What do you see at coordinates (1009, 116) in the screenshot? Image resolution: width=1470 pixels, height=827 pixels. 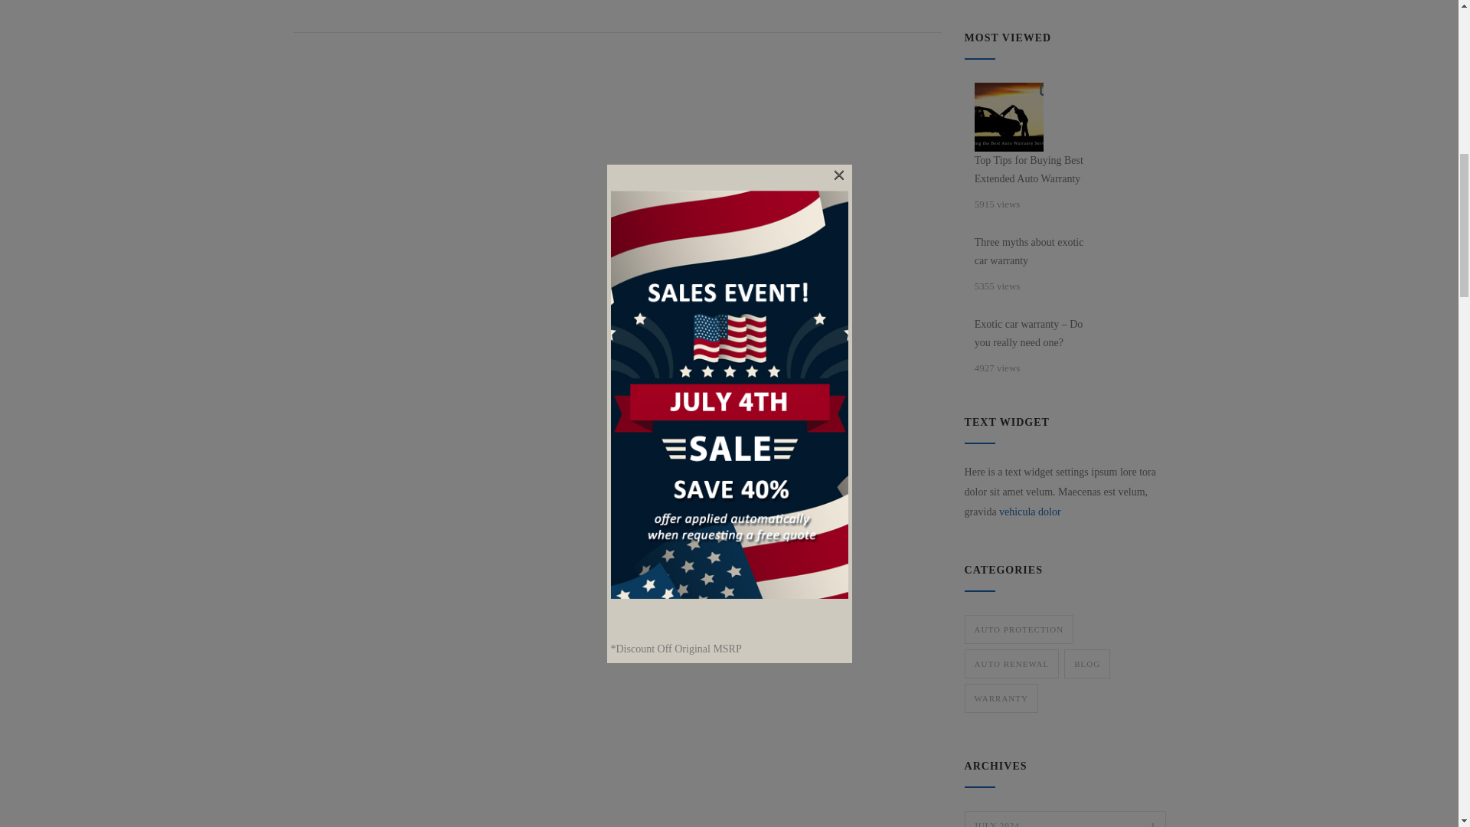 I see `AUTO PROTECTION` at bounding box center [1009, 116].